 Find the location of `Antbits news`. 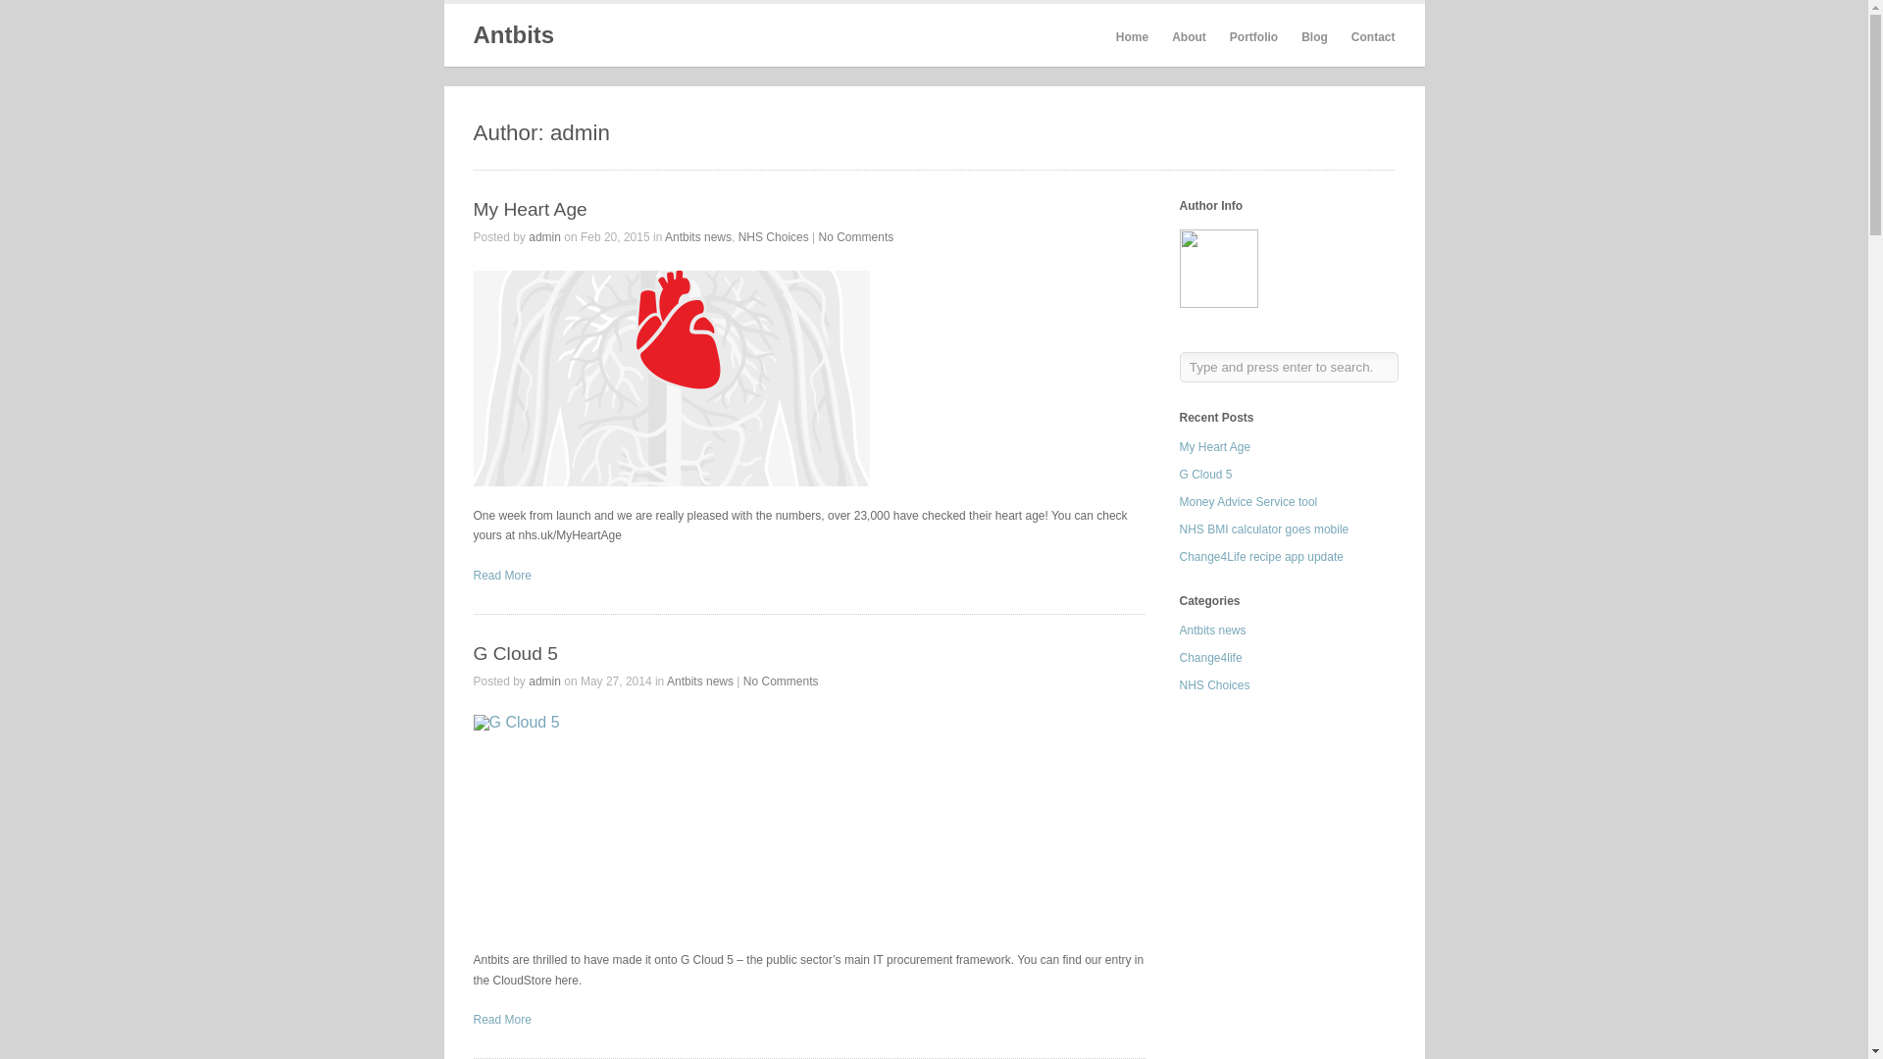

Antbits news is located at coordinates (698, 237).